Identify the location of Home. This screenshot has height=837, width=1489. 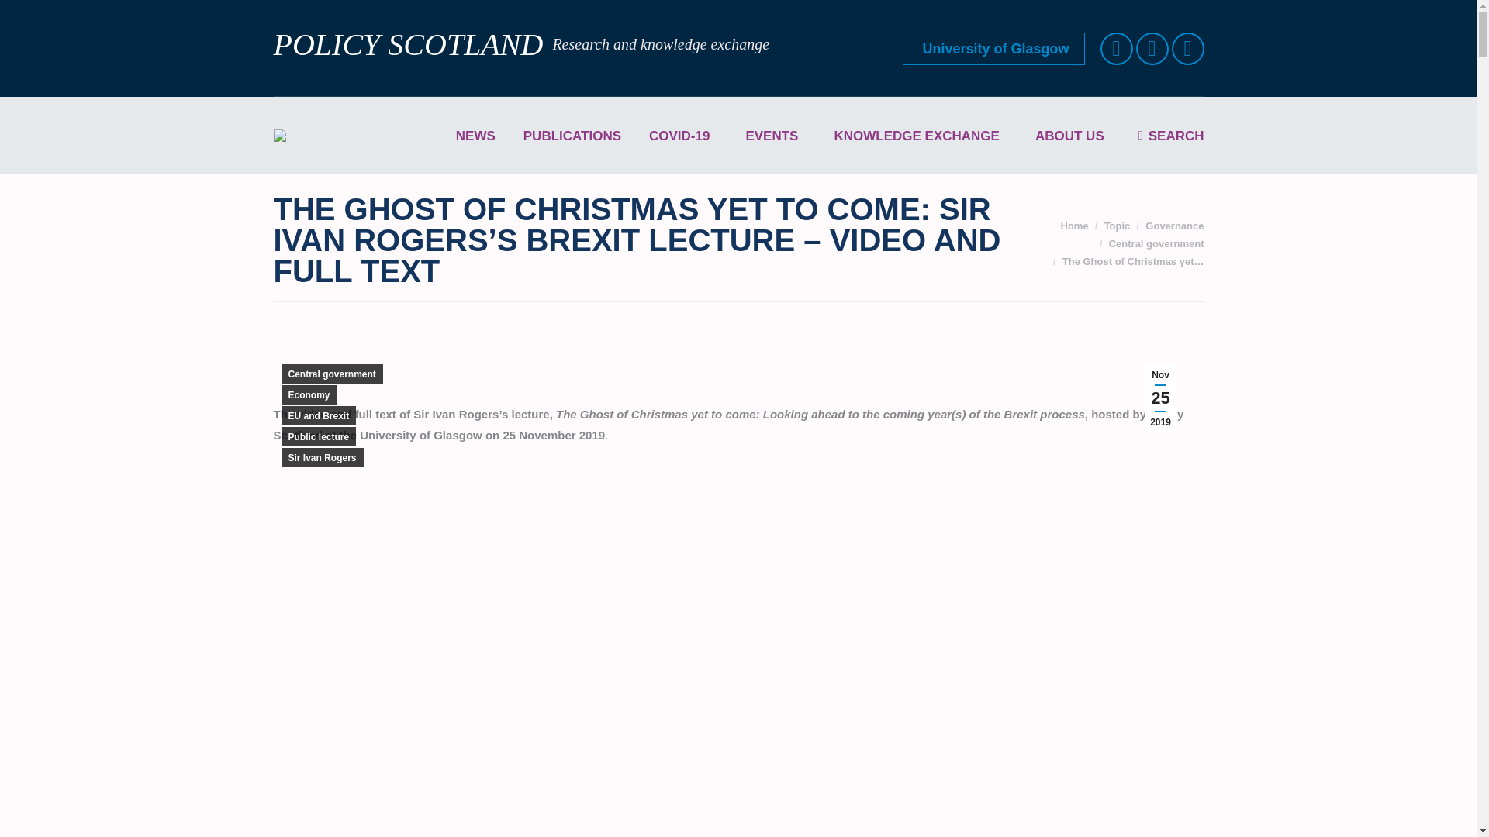
(1074, 226).